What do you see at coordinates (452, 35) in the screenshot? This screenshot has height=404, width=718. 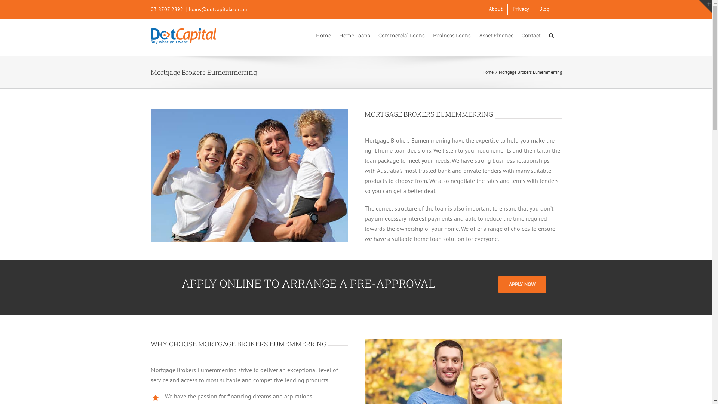 I see `Business Loans` at bounding box center [452, 35].